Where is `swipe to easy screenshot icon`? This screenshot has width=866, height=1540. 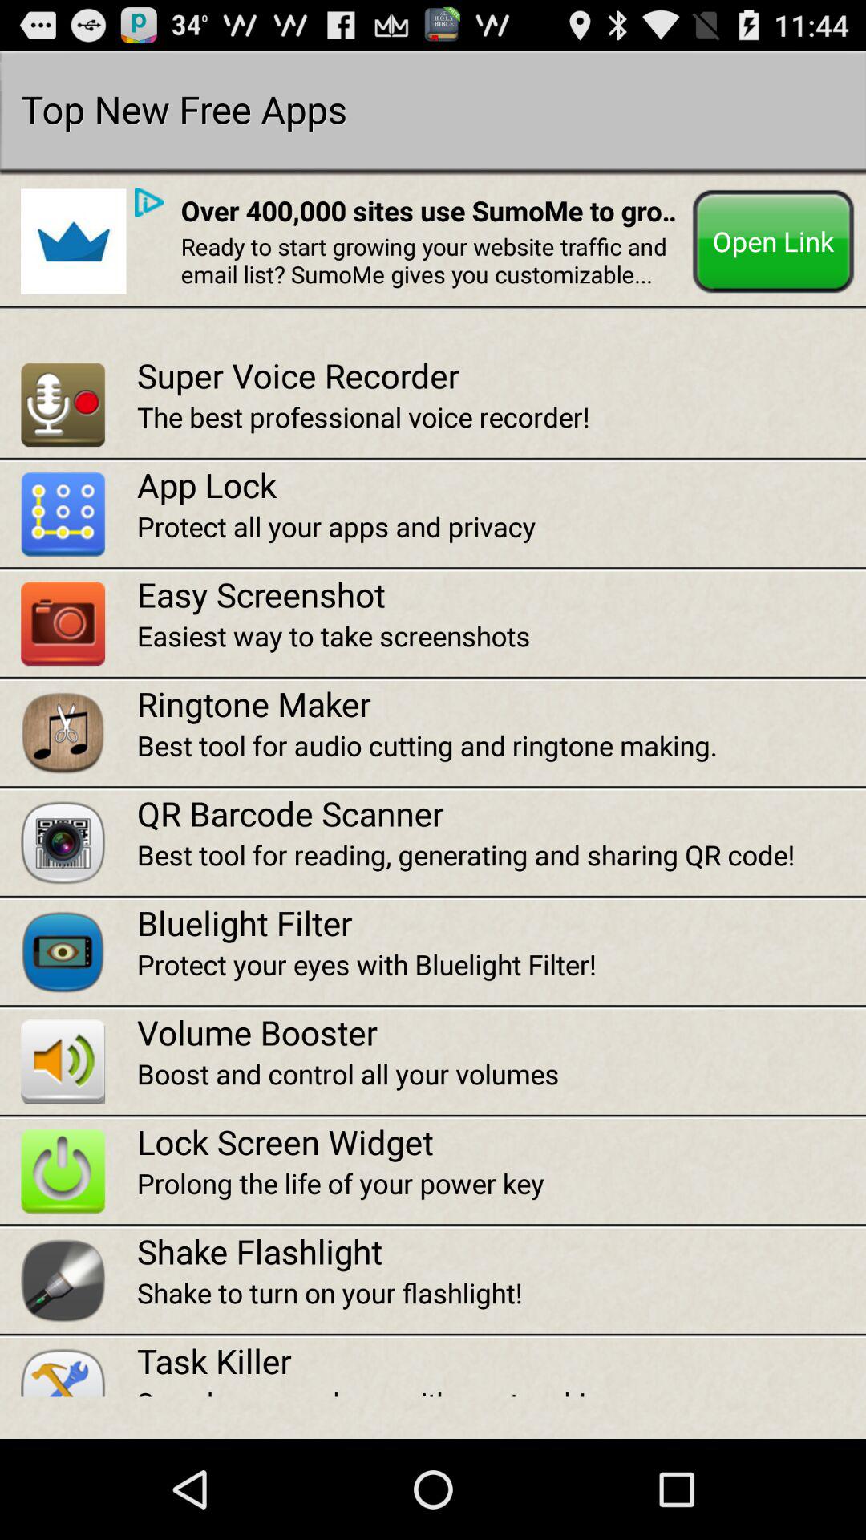 swipe to easy screenshot icon is located at coordinates (501, 594).